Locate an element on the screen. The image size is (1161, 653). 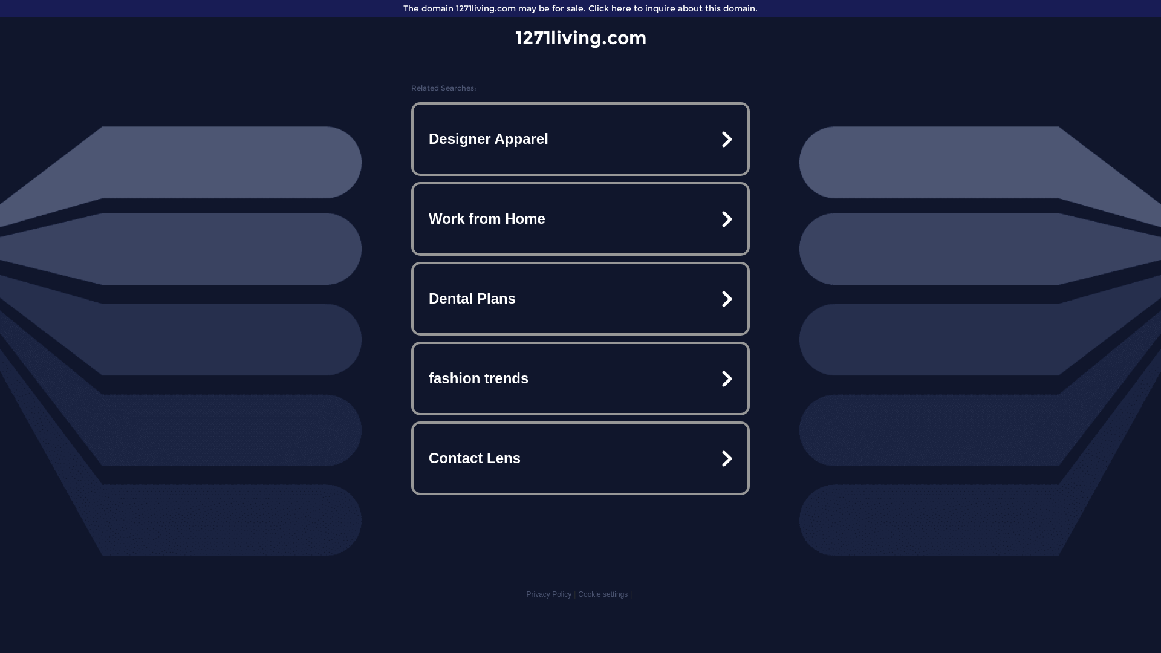
fashion trends is located at coordinates (580, 378).